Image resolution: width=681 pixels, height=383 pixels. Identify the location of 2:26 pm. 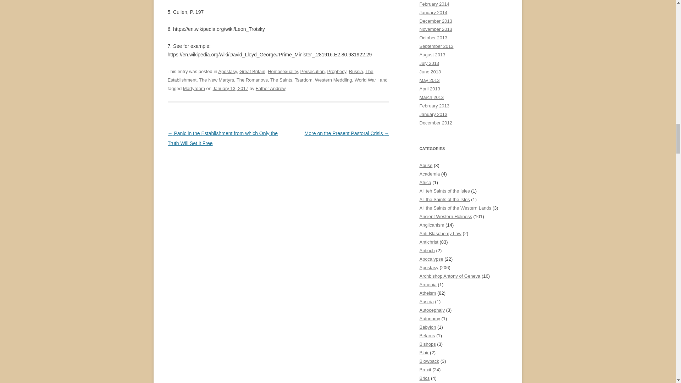
(231, 88).